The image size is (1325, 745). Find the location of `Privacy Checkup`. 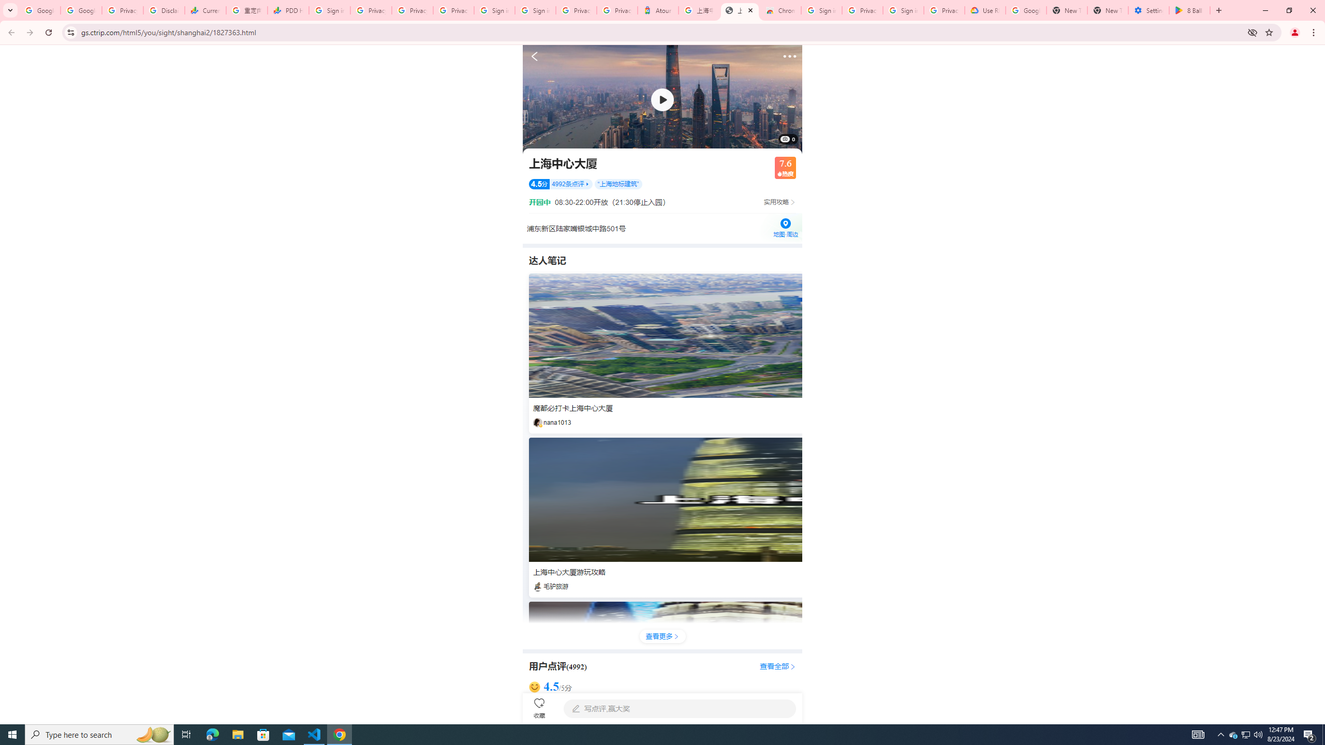

Privacy Checkup is located at coordinates (453, 10).